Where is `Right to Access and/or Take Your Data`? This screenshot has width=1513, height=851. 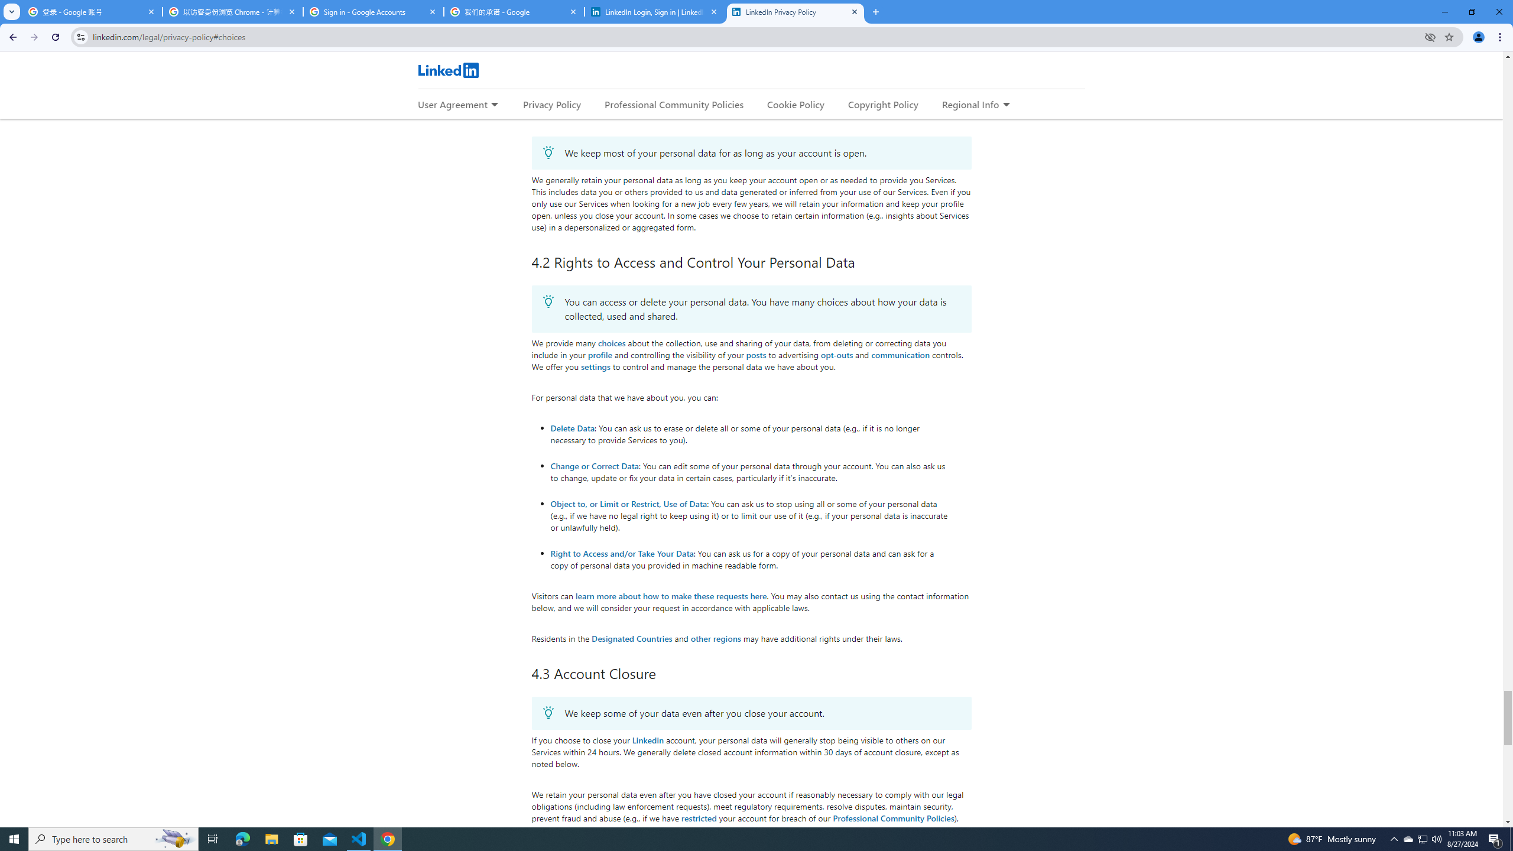
Right to Access and/or Take Your Data is located at coordinates (622, 553).